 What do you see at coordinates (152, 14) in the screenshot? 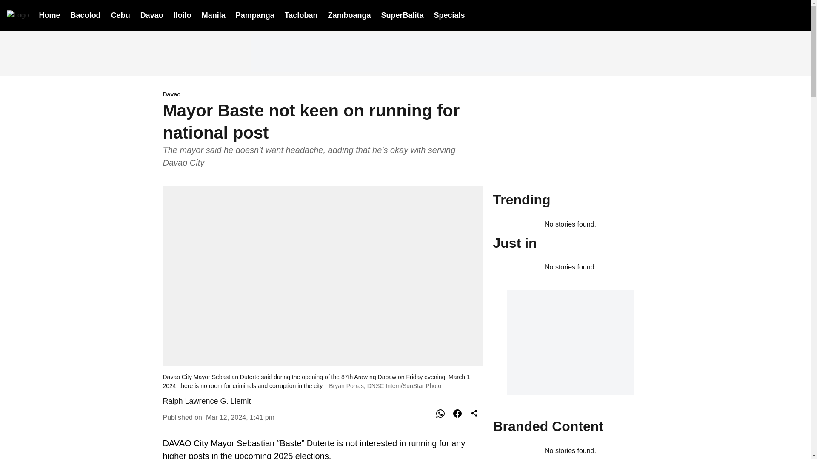
I see `Davao` at bounding box center [152, 14].